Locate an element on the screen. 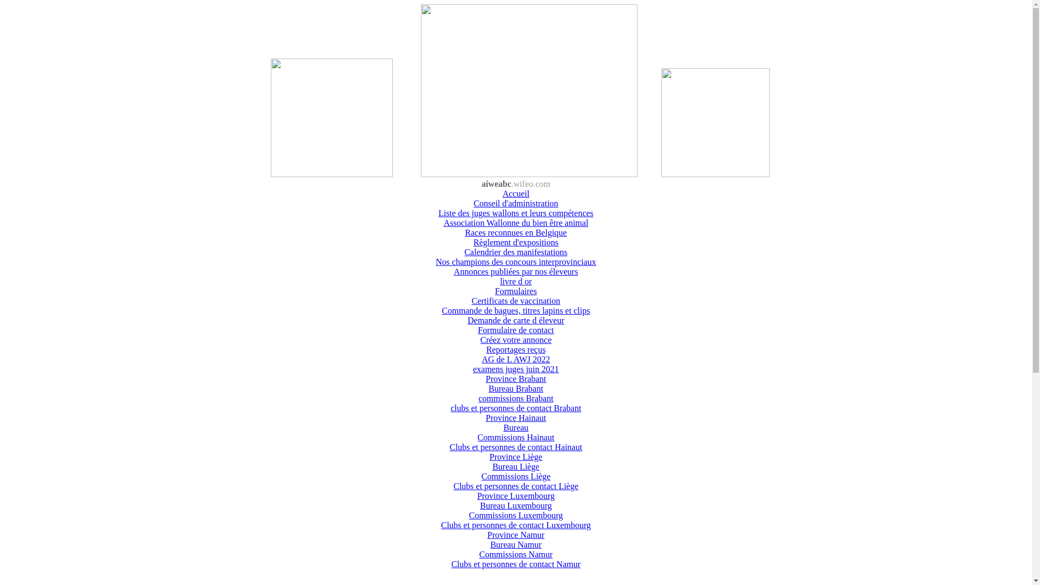  AG de L AWJ 2022 is located at coordinates (516, 360).